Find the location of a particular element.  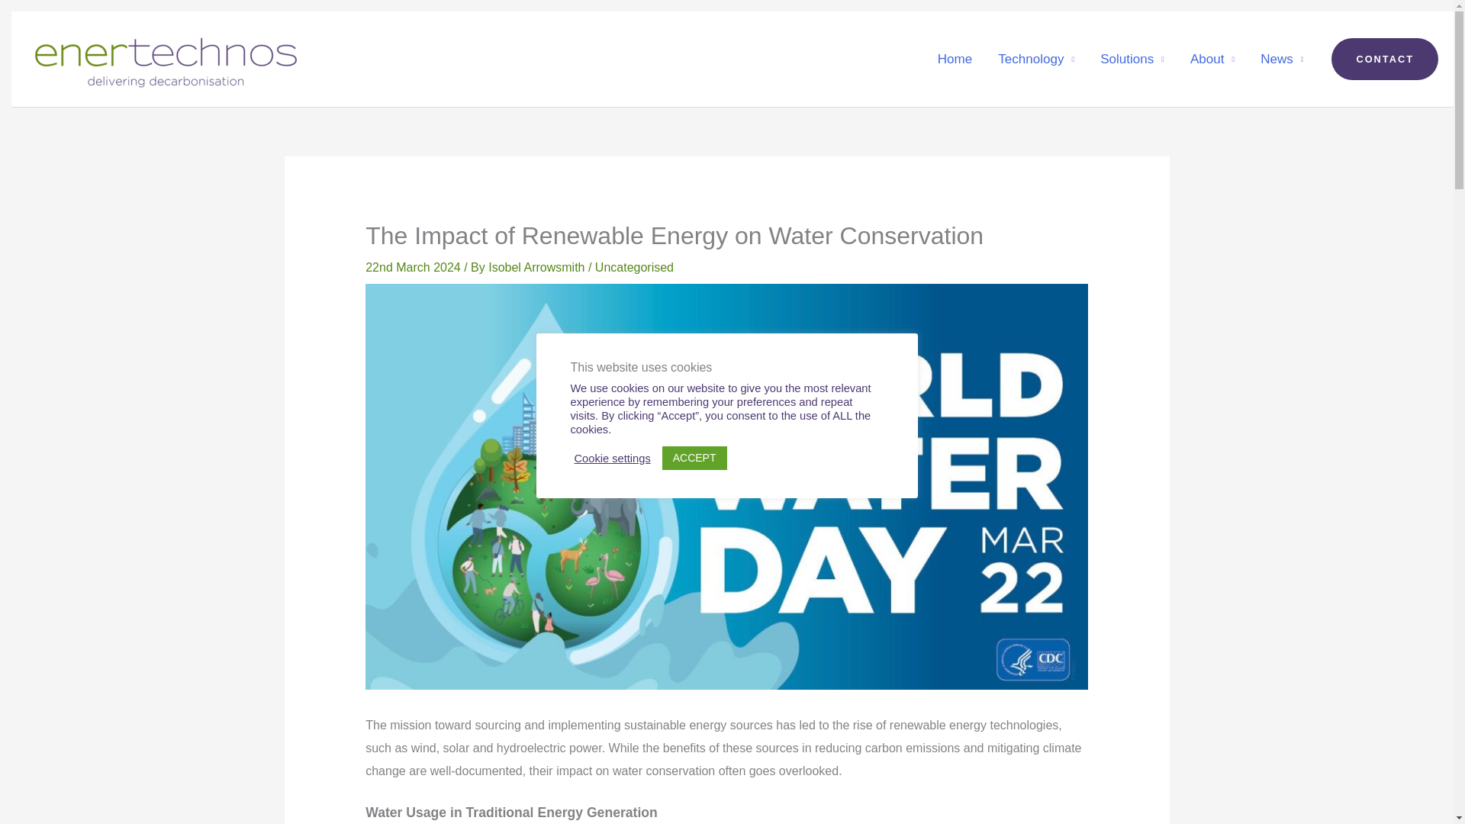

View all posts by Isobel Arrowsmith is located at coordinates (538, 267).